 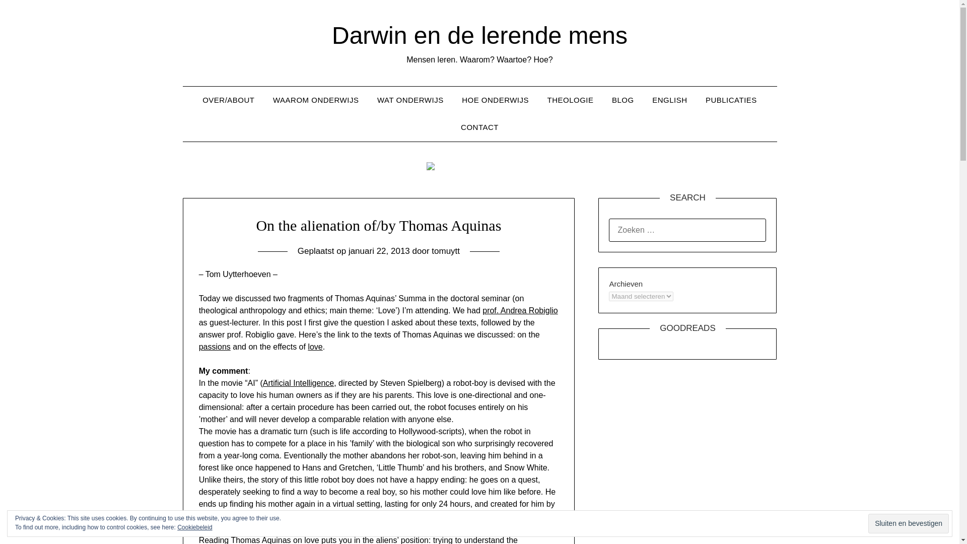 I want to click on CONTACT, so click(x=479, y=127).